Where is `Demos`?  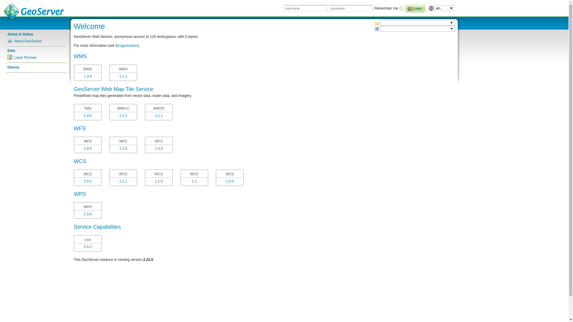
Demos is located at coordinates (36, 67).